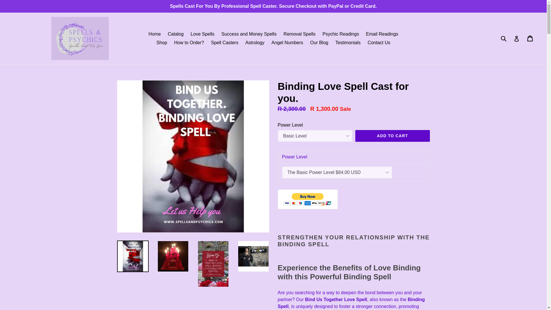  I want to click on Testimonials, so click(348, 42).